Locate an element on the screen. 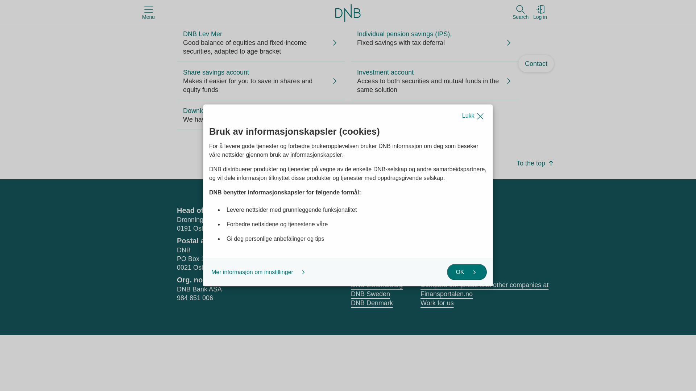 This screenshot has height=391, width=696. Opens a new window is located at coordinates (447, 224).